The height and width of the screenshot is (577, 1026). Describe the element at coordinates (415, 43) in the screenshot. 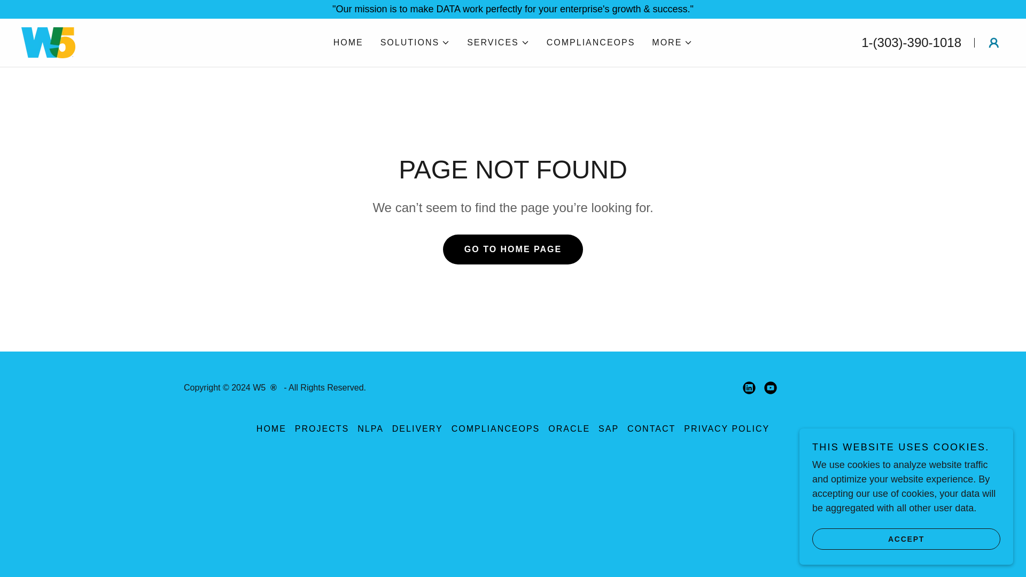

I see `SOLUTIONS` at that location.